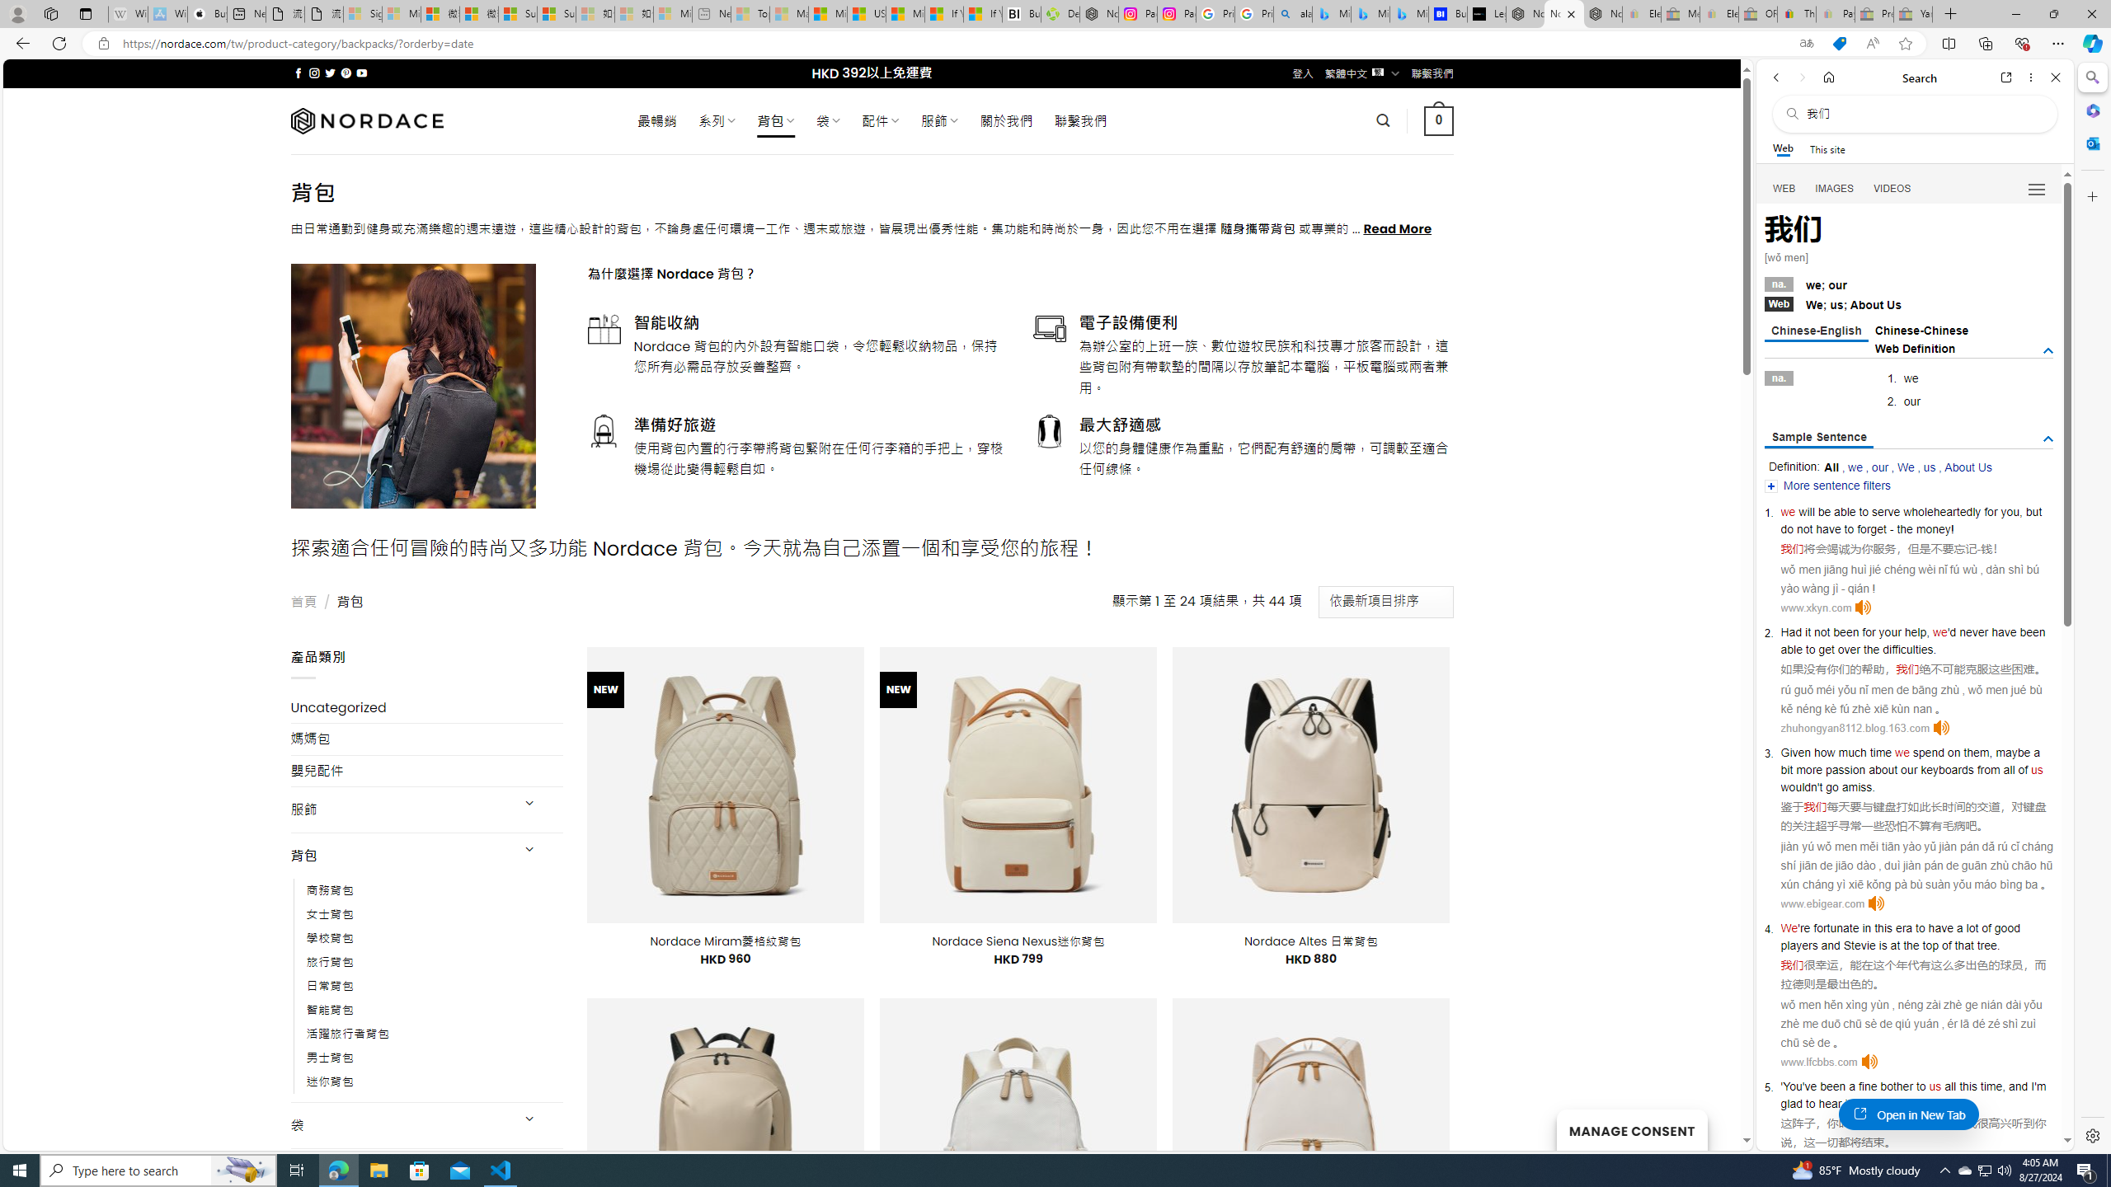  Describe the element at coordinates (1903, 928) in the screenshot. I see `era` at that location.